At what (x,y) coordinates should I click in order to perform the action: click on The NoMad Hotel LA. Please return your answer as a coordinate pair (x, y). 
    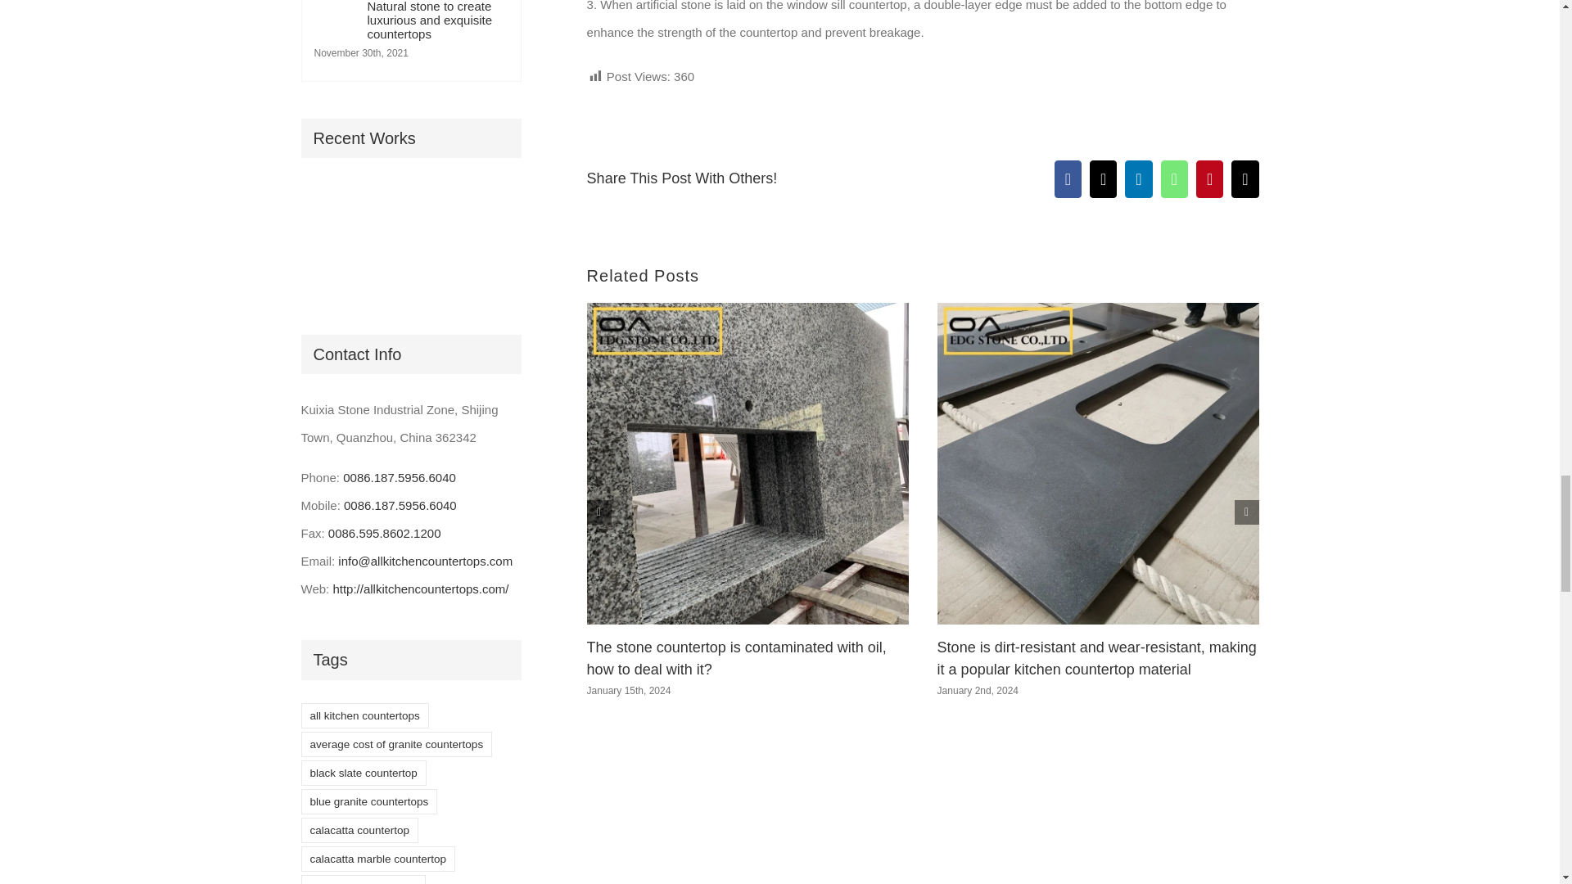
    Looking at the image, I should click on (329, 210).